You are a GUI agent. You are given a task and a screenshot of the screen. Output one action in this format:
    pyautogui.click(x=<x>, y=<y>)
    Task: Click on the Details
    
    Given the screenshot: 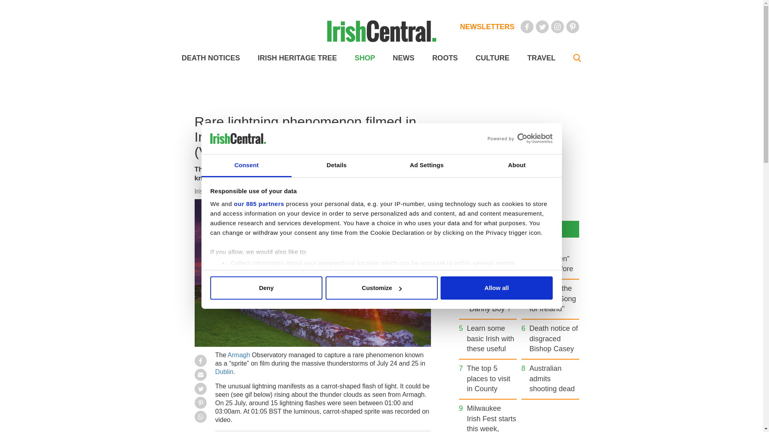 What is the action you would take?
    pyautogui.click(x=336, y=166)
    